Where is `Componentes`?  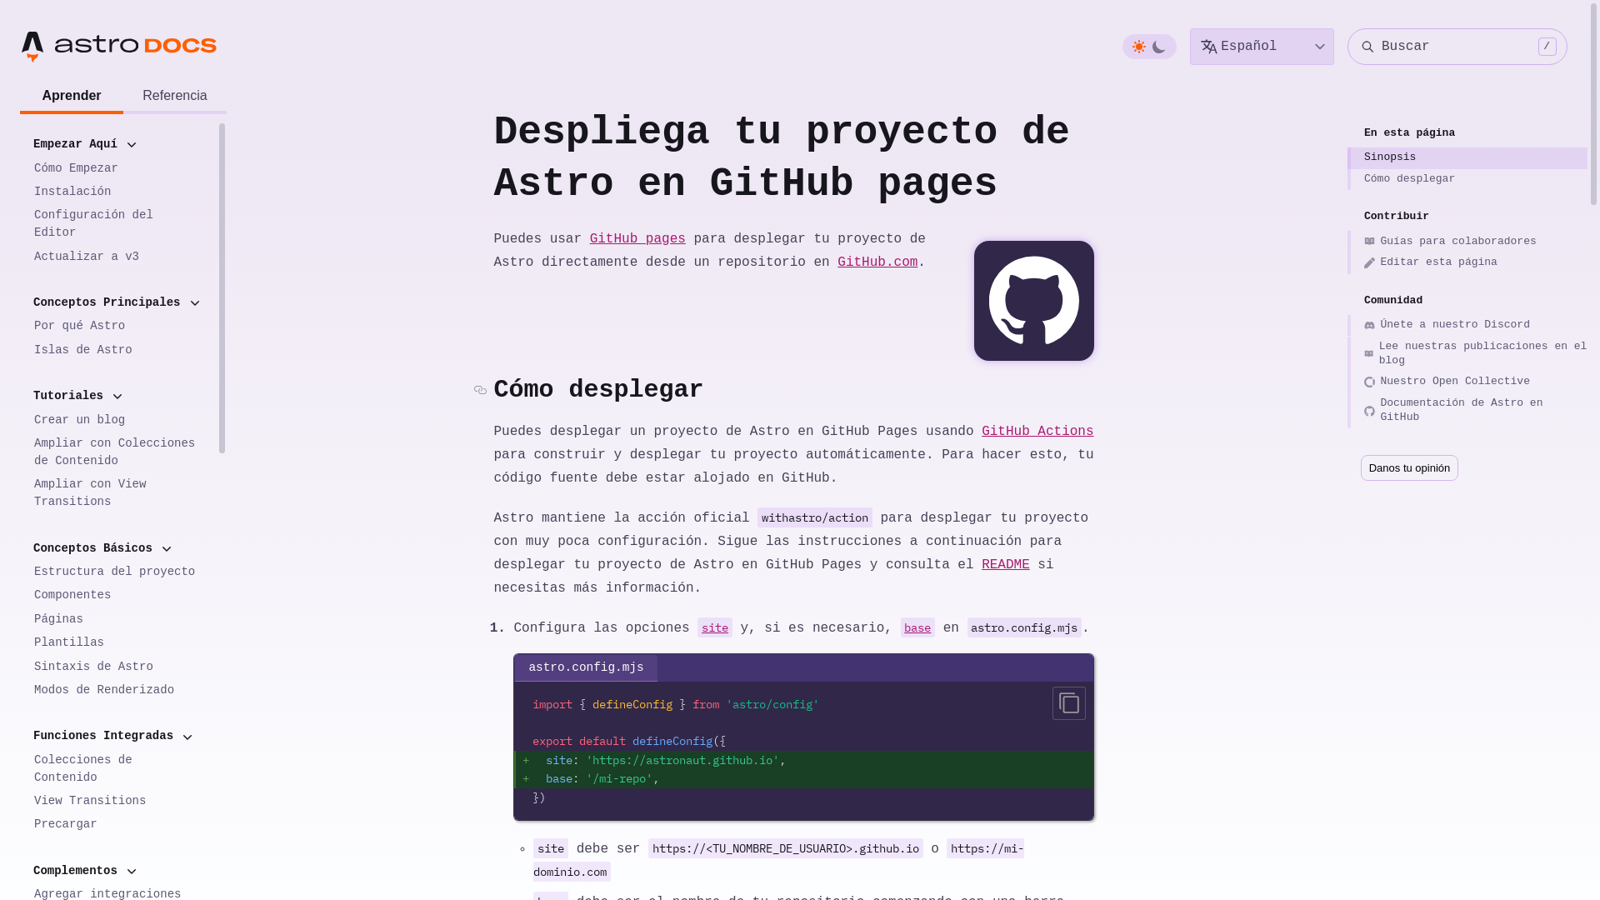 Componentes is located at coordinates (118, 595).